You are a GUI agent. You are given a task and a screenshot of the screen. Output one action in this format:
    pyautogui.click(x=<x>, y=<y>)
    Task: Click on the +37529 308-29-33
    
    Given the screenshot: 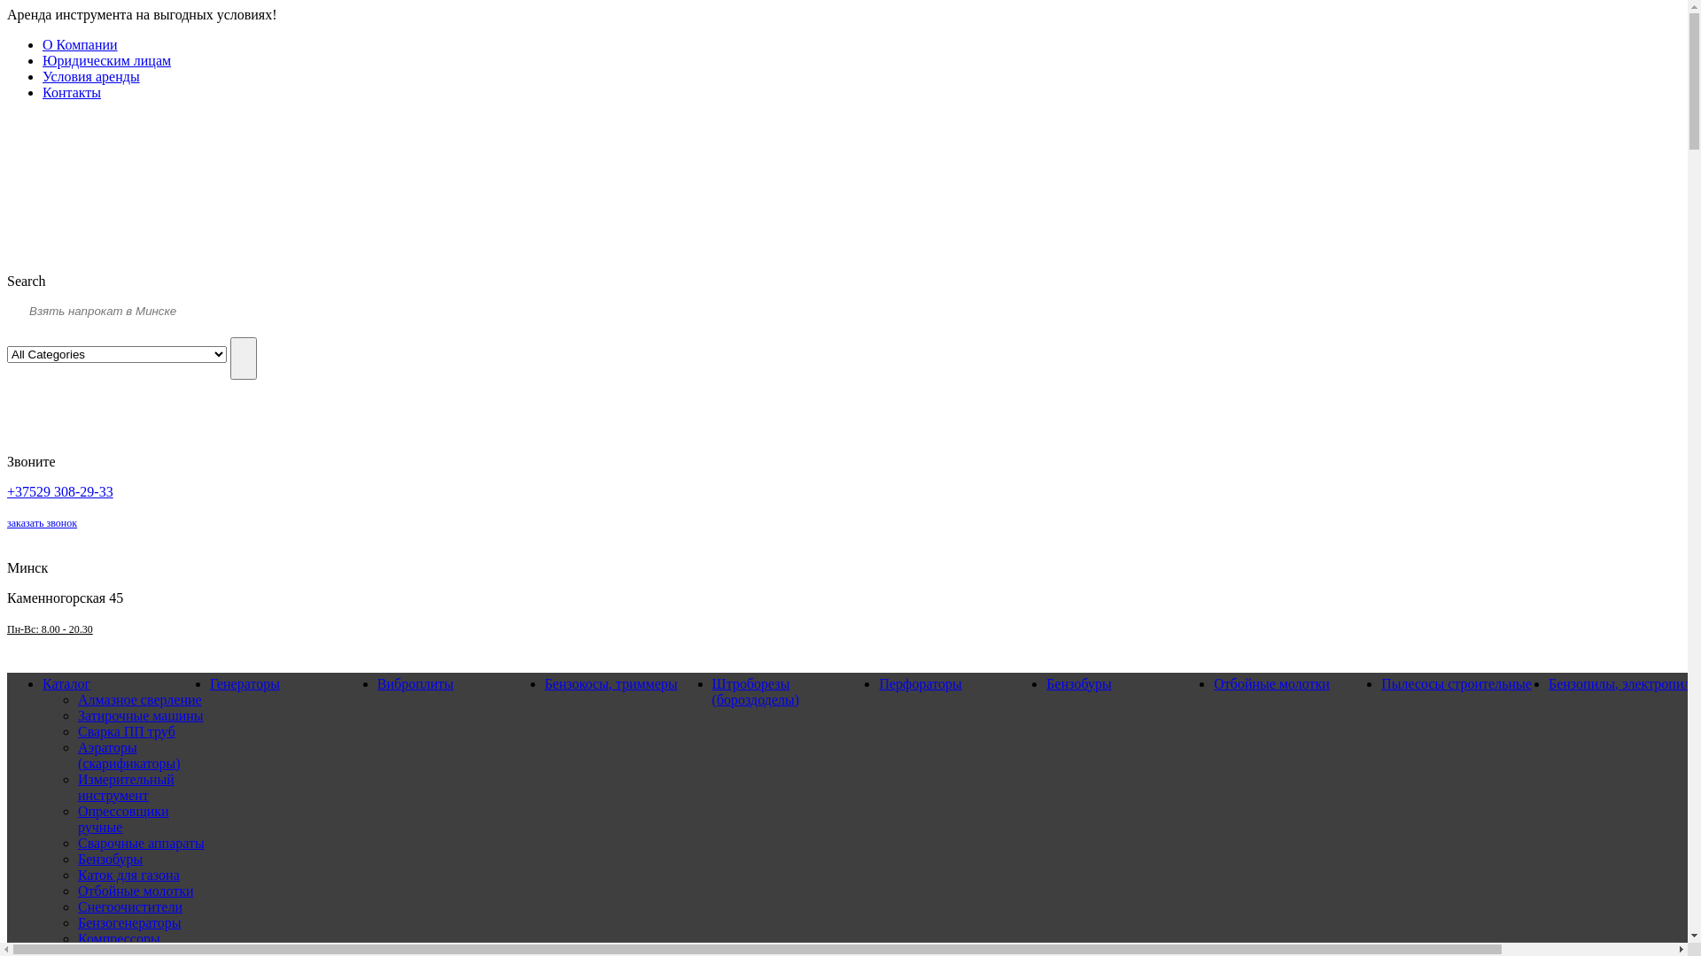 What is the action you would take?
    pyautogui.click(x=60, y=490)
    